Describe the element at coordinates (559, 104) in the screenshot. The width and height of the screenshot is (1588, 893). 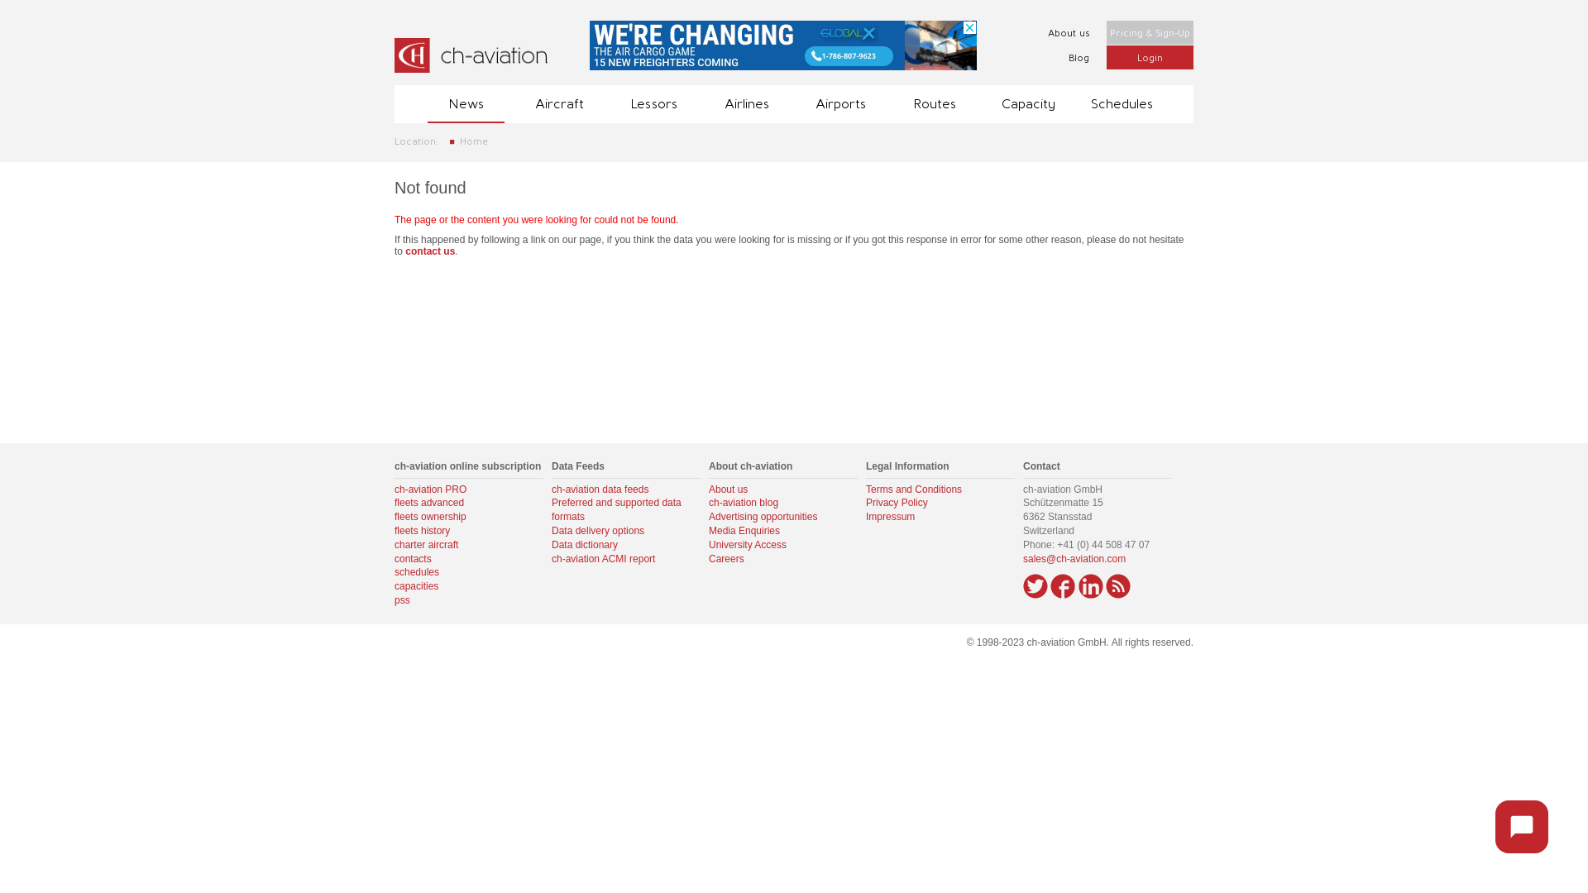
I see `Aircraft` at that location.